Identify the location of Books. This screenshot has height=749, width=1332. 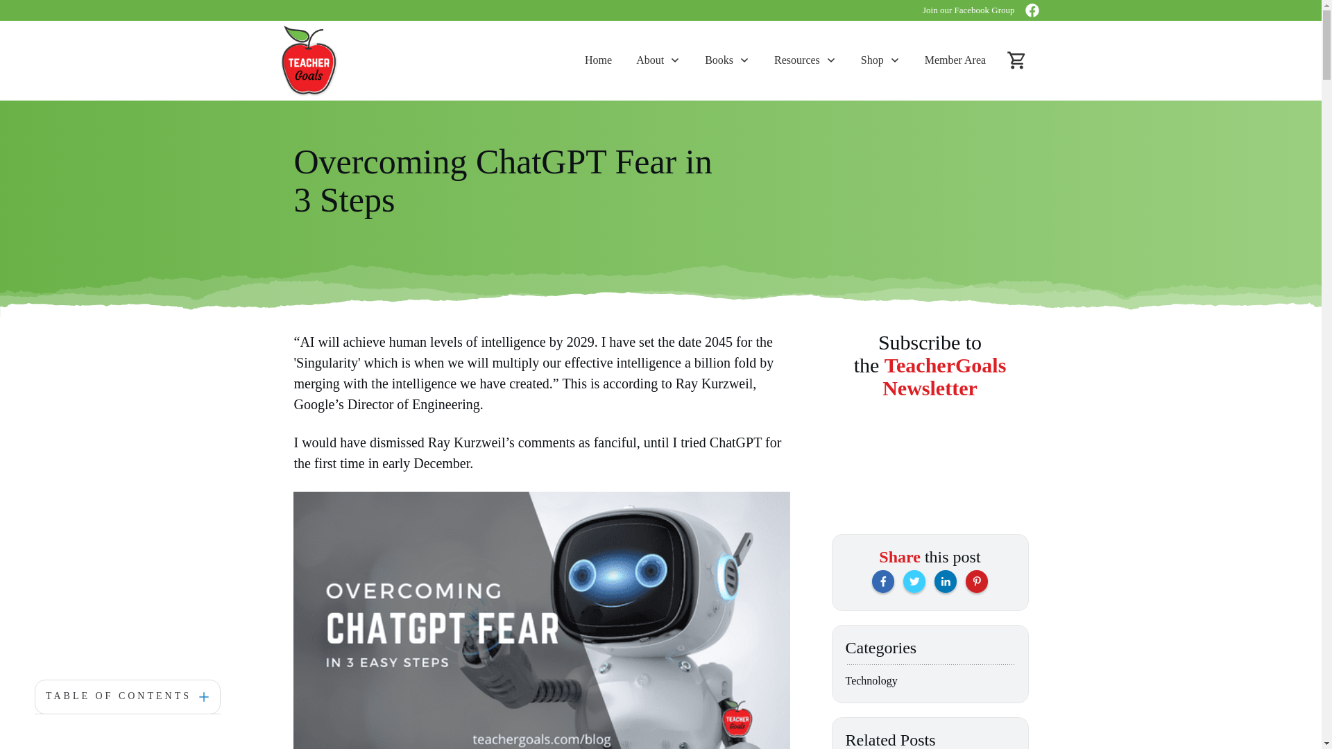
(727, 60).